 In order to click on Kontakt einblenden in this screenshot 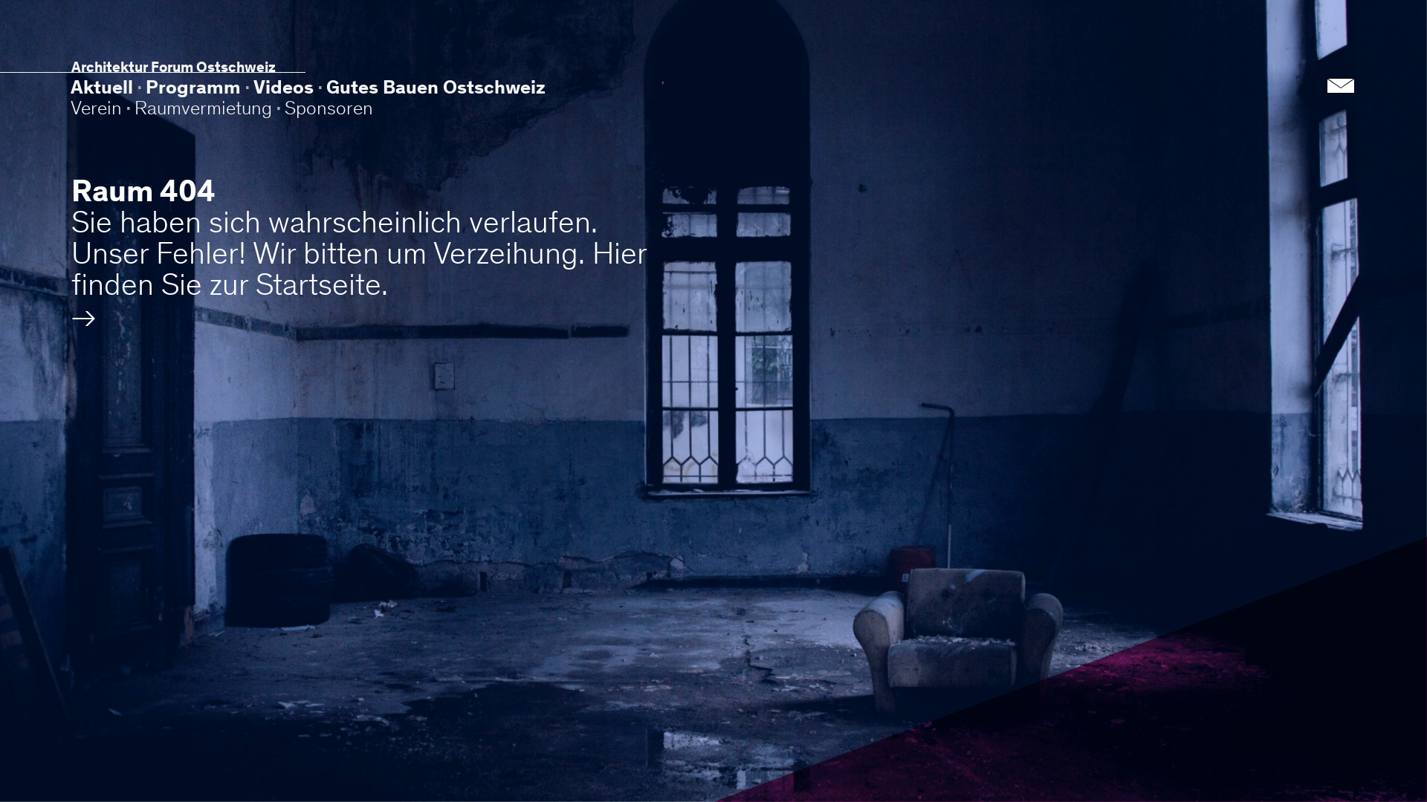, I will do `click(1341, 79)`.